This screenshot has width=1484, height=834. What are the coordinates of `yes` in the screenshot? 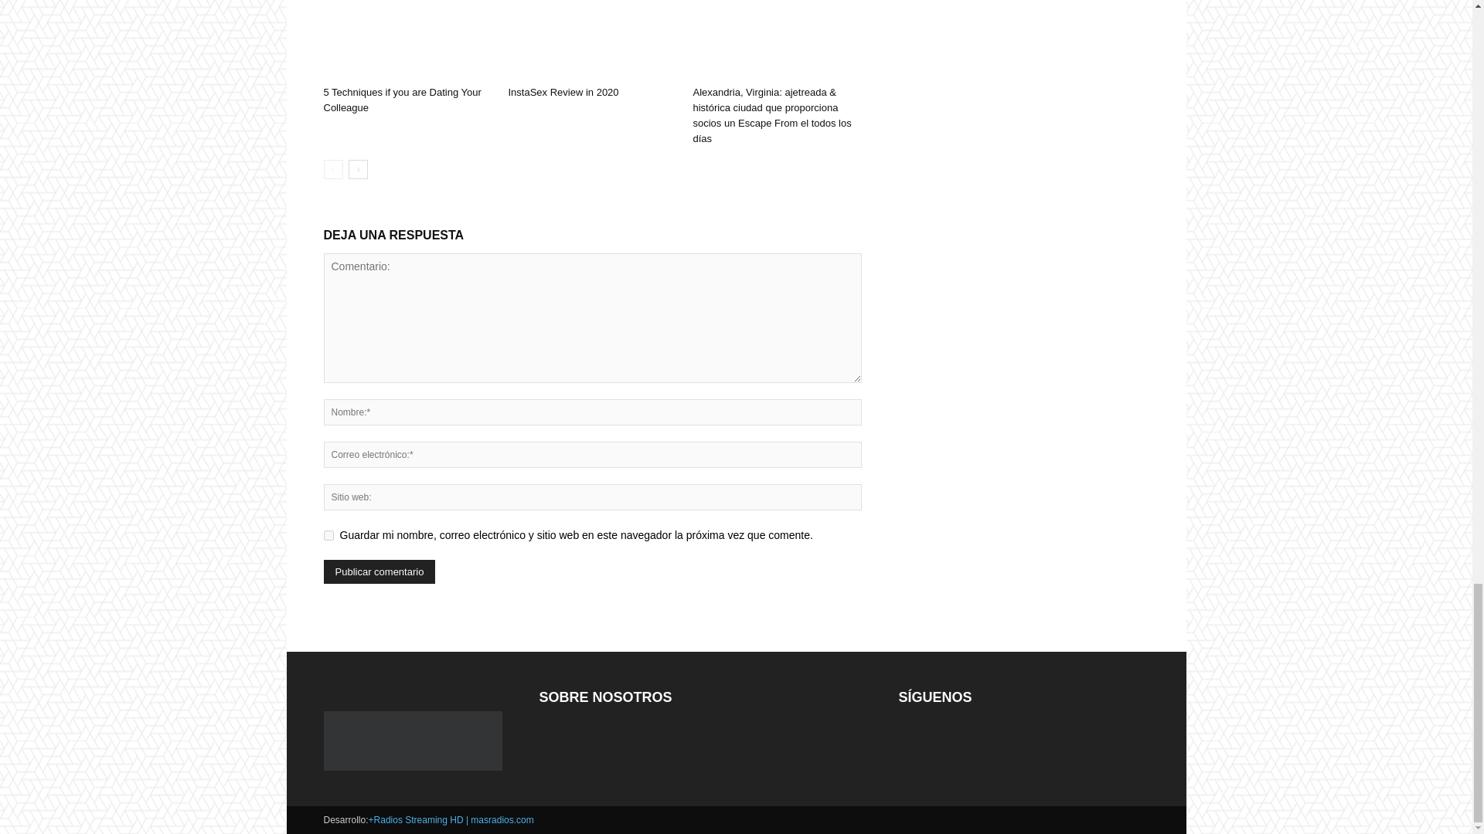 It's located at (328, 534).